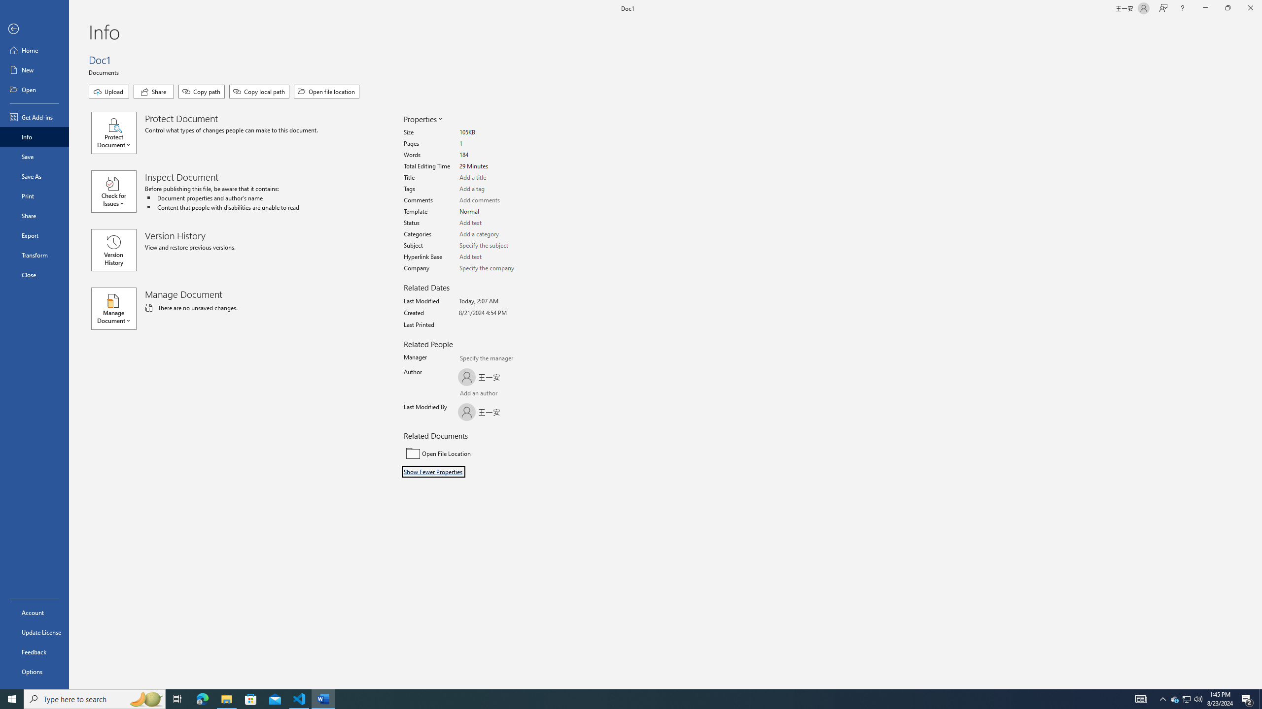 Image resolution: width=1262 pixels, height=709 pixels. I want to click on Feedback, so click(35, 652).